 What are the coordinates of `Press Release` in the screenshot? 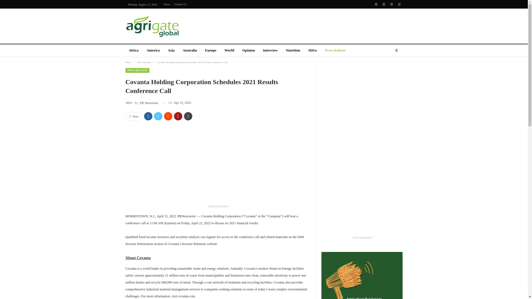 It's located at (335, 51).